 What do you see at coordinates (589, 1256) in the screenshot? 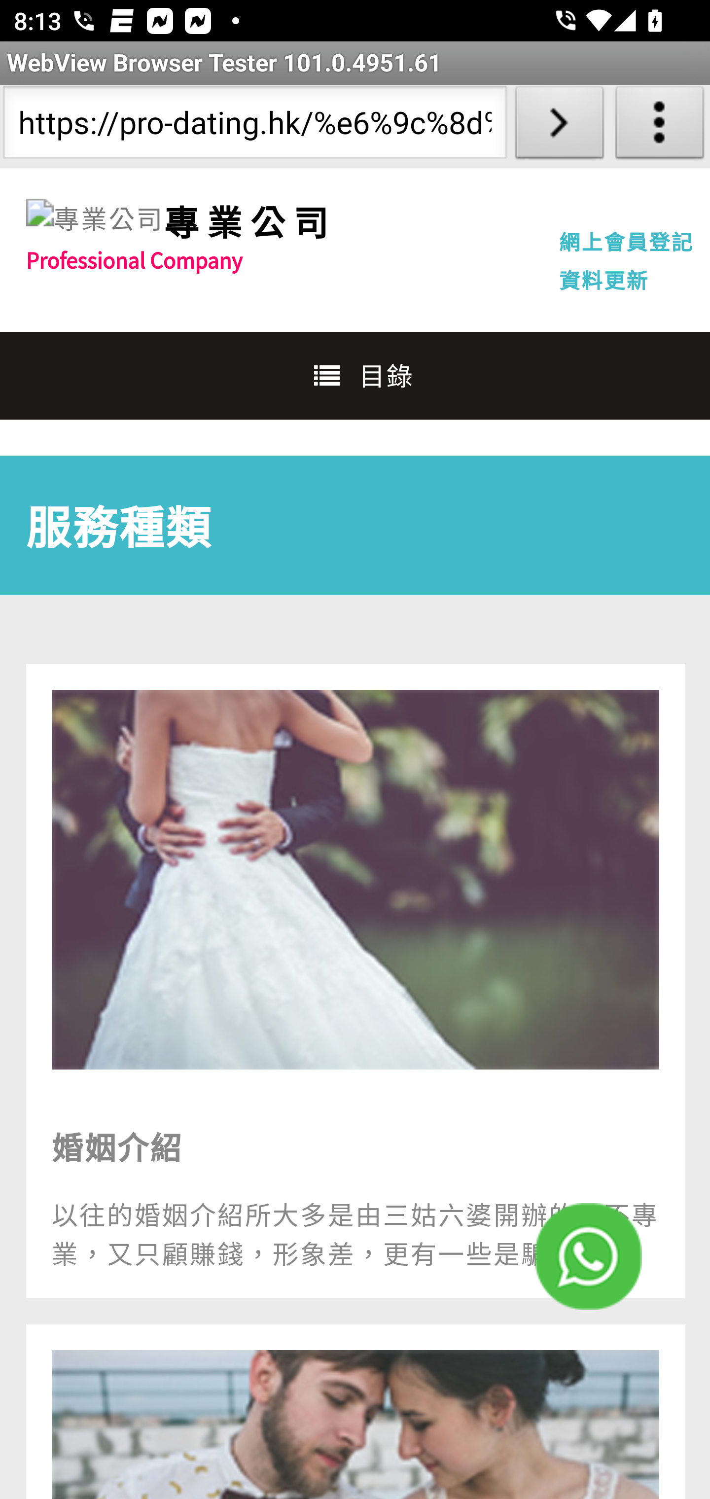
I see `sidewhatsapp` at bounding box center [589, 1256].